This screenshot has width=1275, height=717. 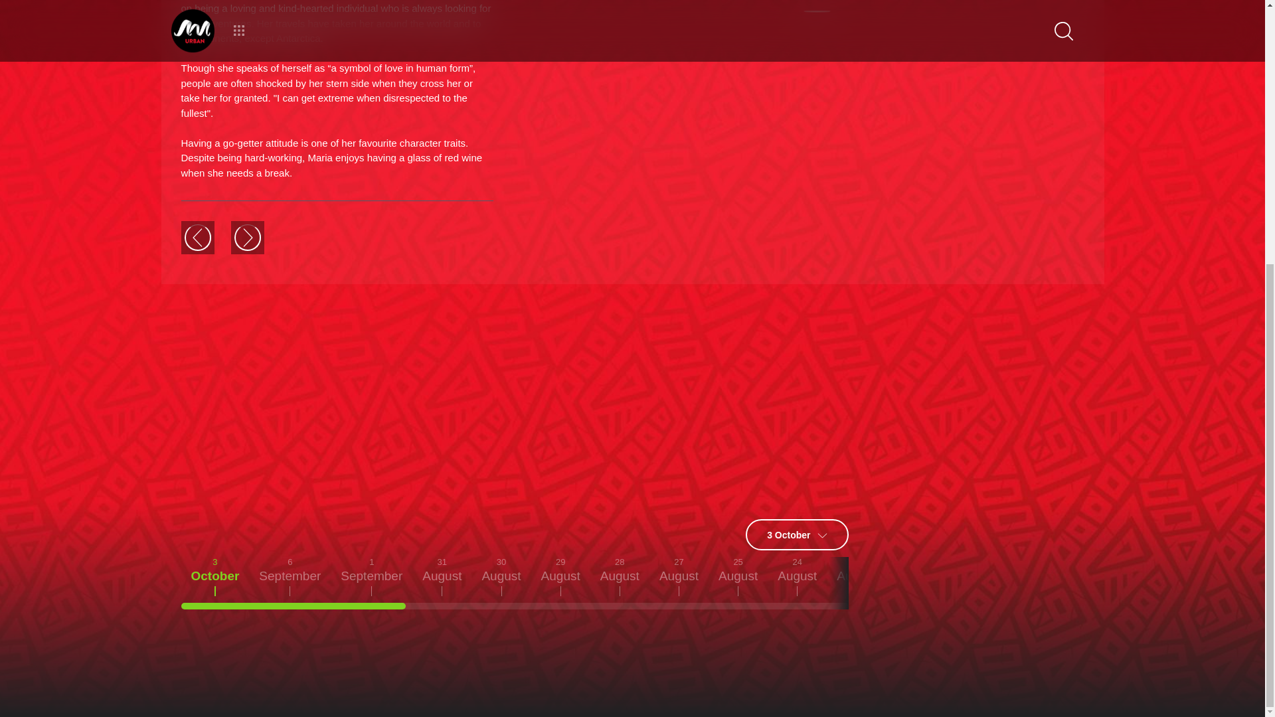 I want to click on 3 October, so click(x=797, y=534).